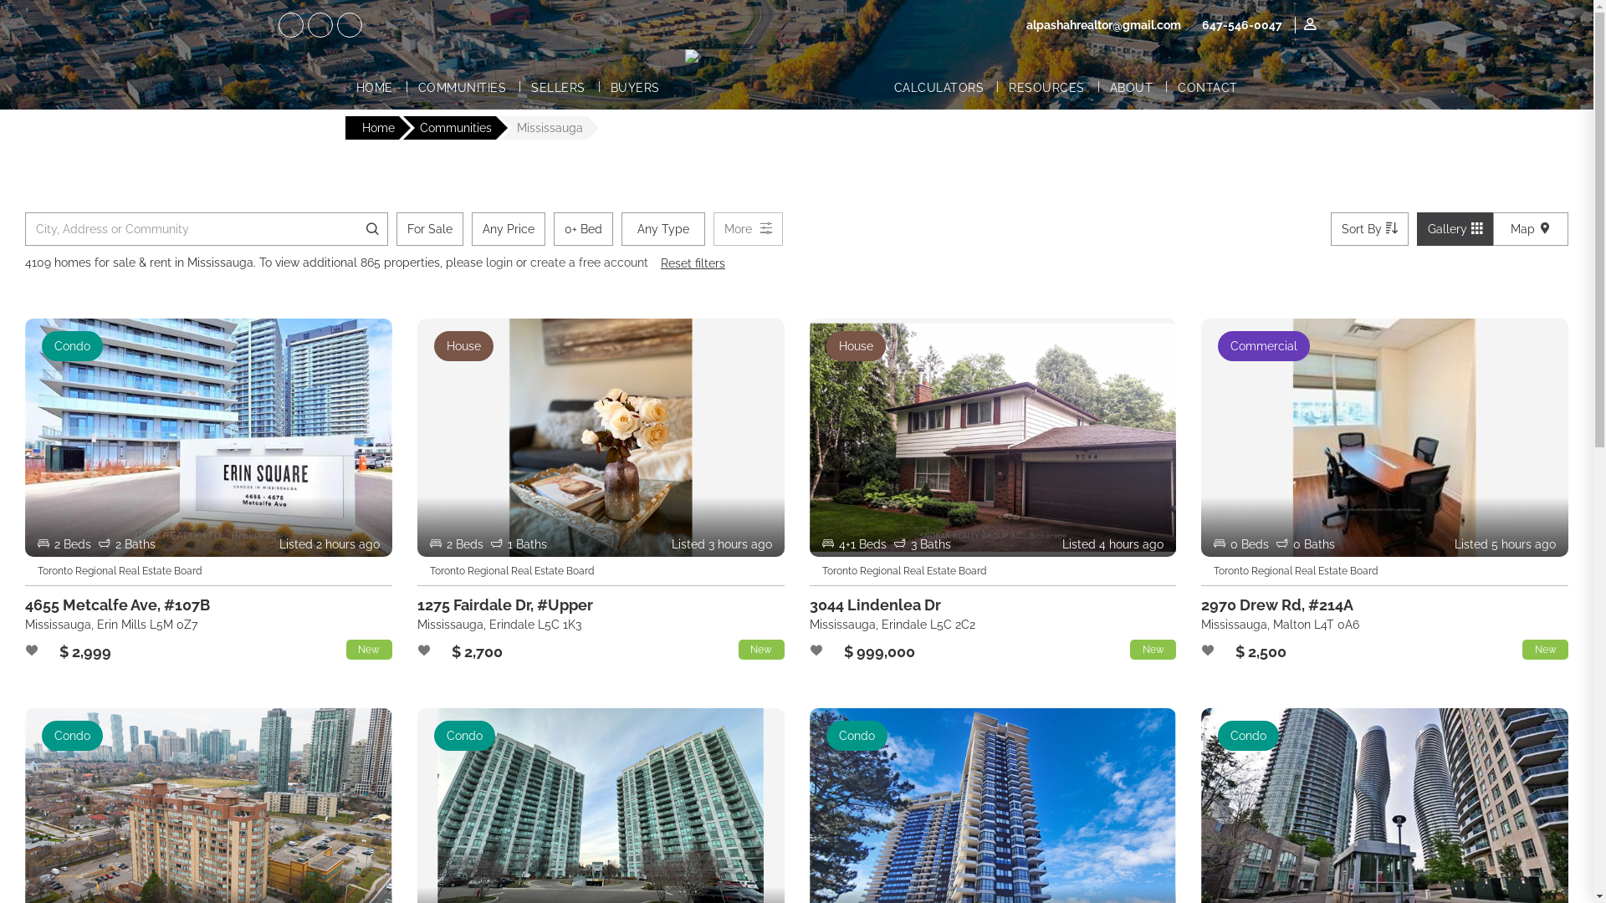 The image size is (1606, 903). What do you see at coordinates (378, 128) in the screenshot?
I see `Home` at bounding box center [378, 128].